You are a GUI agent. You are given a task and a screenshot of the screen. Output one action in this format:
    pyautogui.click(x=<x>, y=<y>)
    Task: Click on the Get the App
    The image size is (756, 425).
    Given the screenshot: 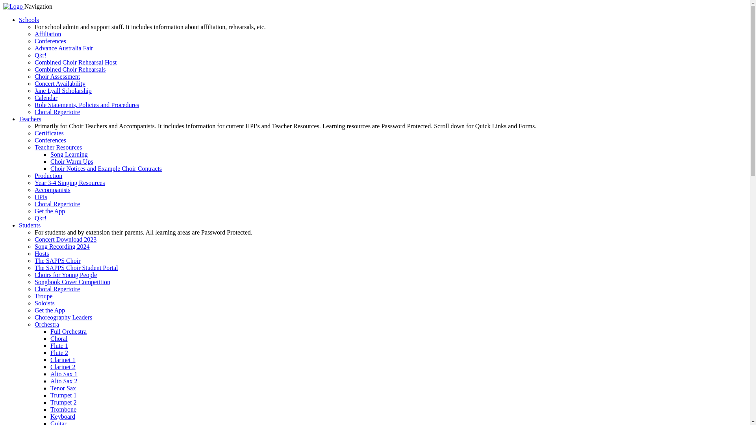 What is the action you would take?
    pyautogui.click(x=50, y=310)
    